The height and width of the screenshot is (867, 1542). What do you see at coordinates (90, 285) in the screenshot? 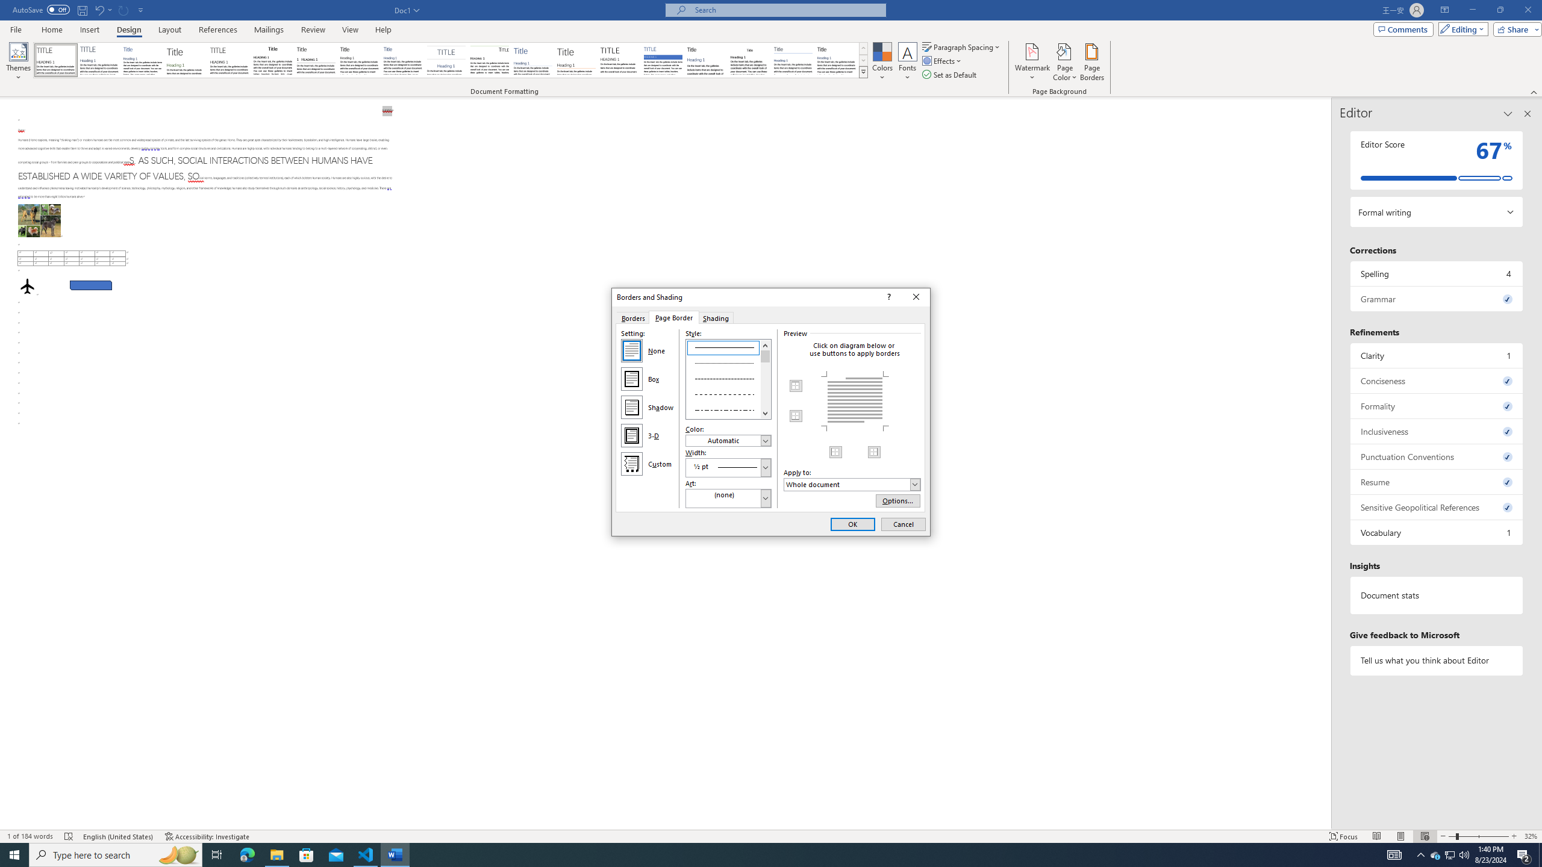
I see `Rectangle: Diagonal Corners Snipped 2` at bounding box center [90, 285].